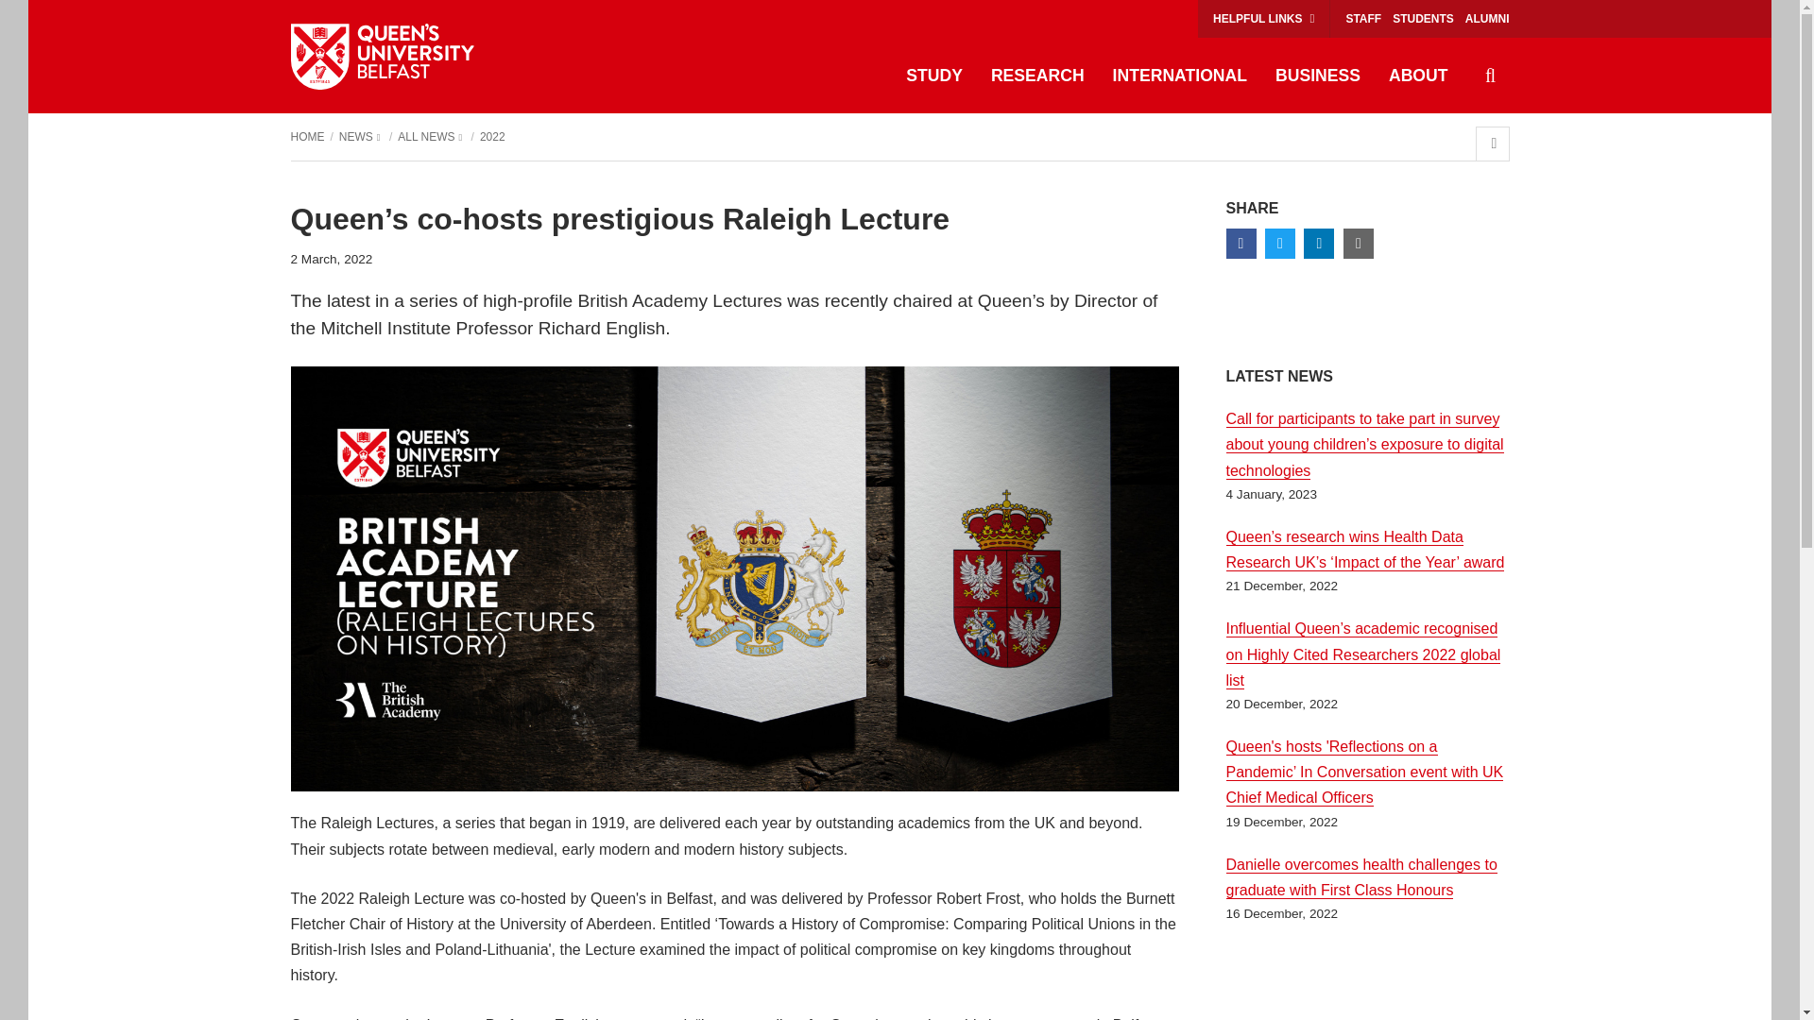  I want to click on Queen's University Belfast, so click(382, 57).